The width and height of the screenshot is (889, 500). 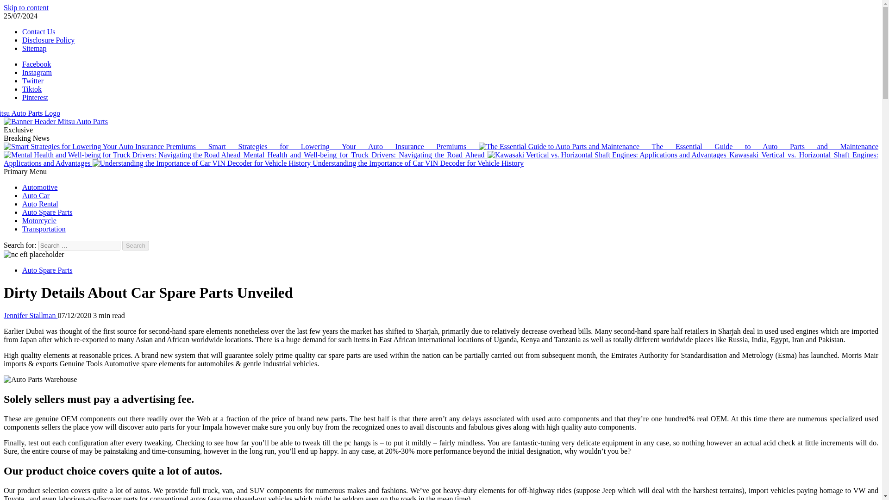 I want to click on Disclosure Policy, so click(x=48, y=40).